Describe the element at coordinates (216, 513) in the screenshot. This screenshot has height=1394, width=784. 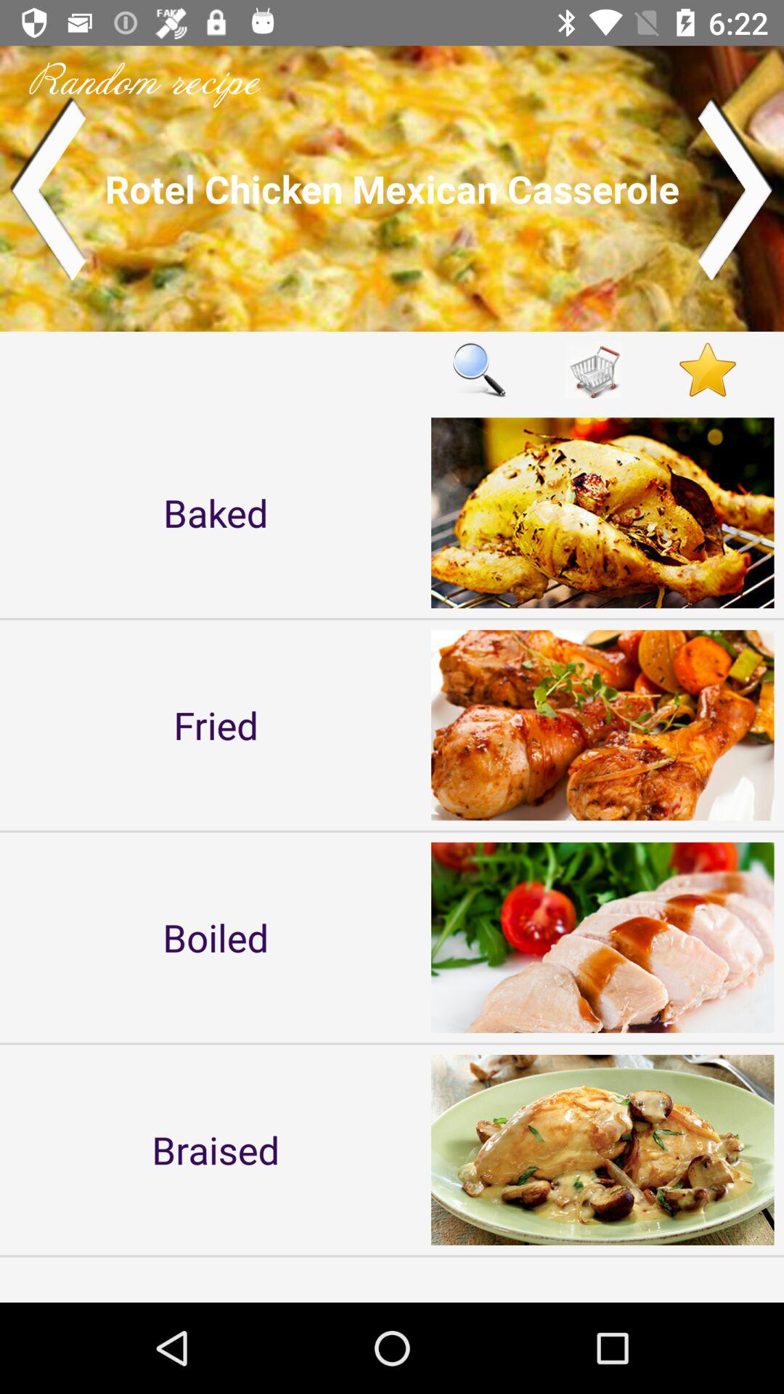
I see `flip until baked` at that location.